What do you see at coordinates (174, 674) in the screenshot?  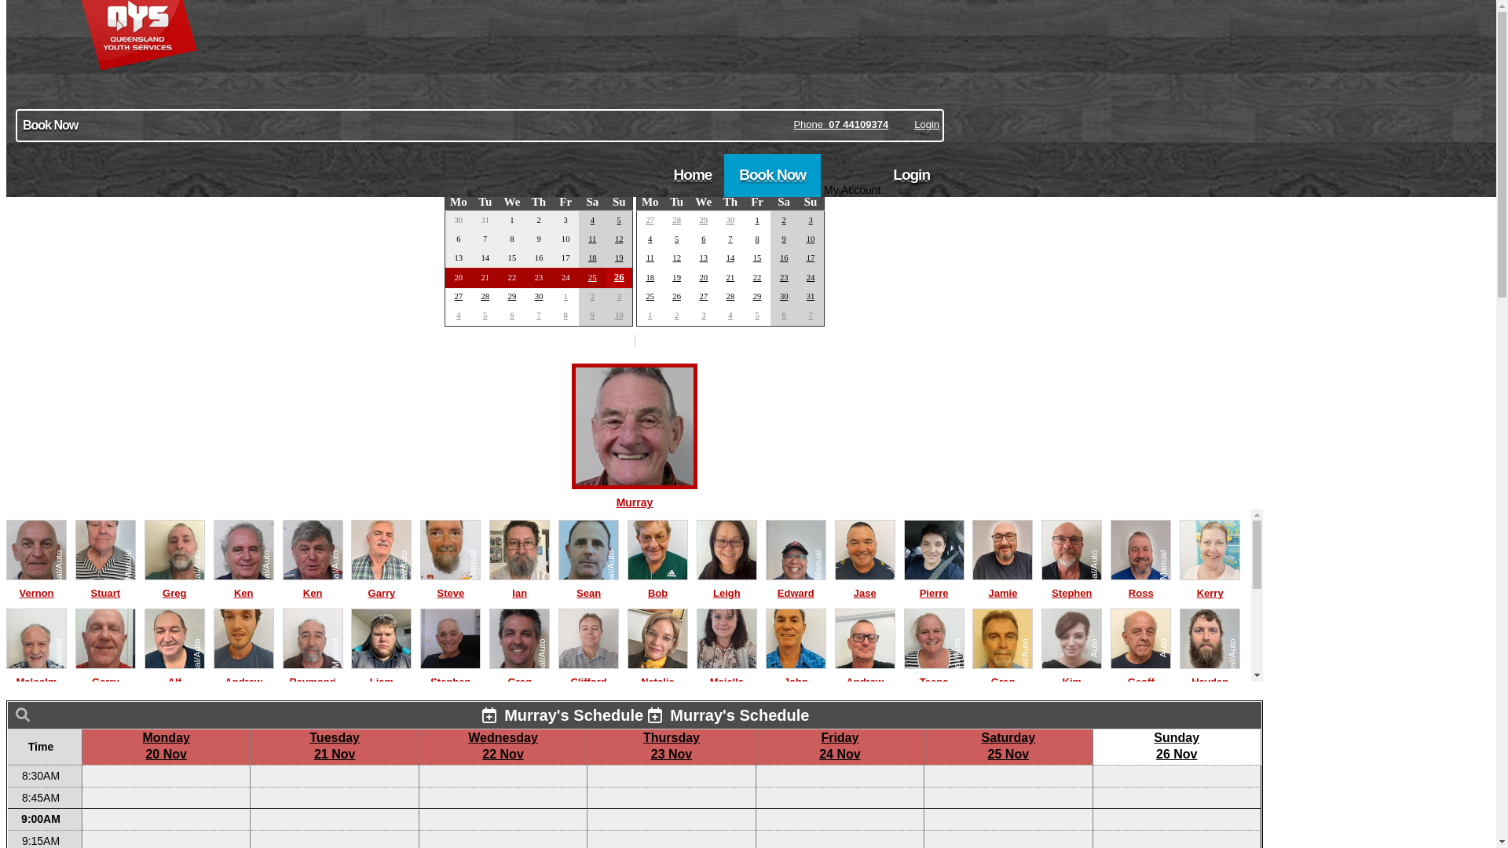 I see `Alf
Manual/Auto` at bounding box center [174, 674].